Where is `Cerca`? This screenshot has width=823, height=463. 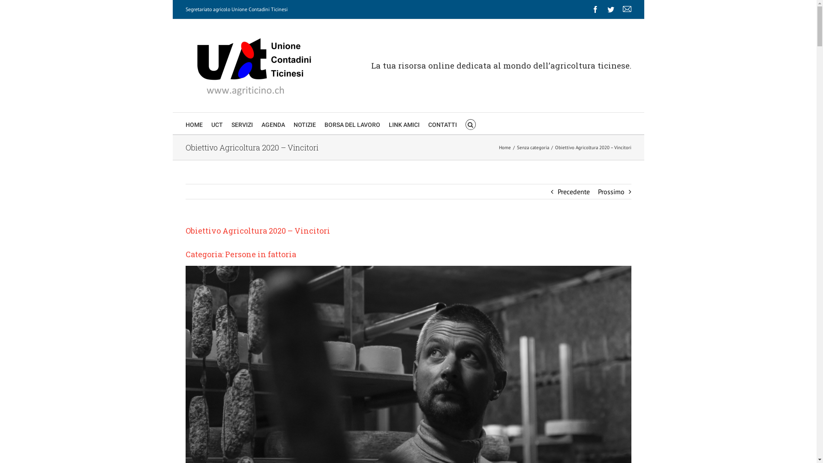
Cerca is located at coordinates (471, 123).